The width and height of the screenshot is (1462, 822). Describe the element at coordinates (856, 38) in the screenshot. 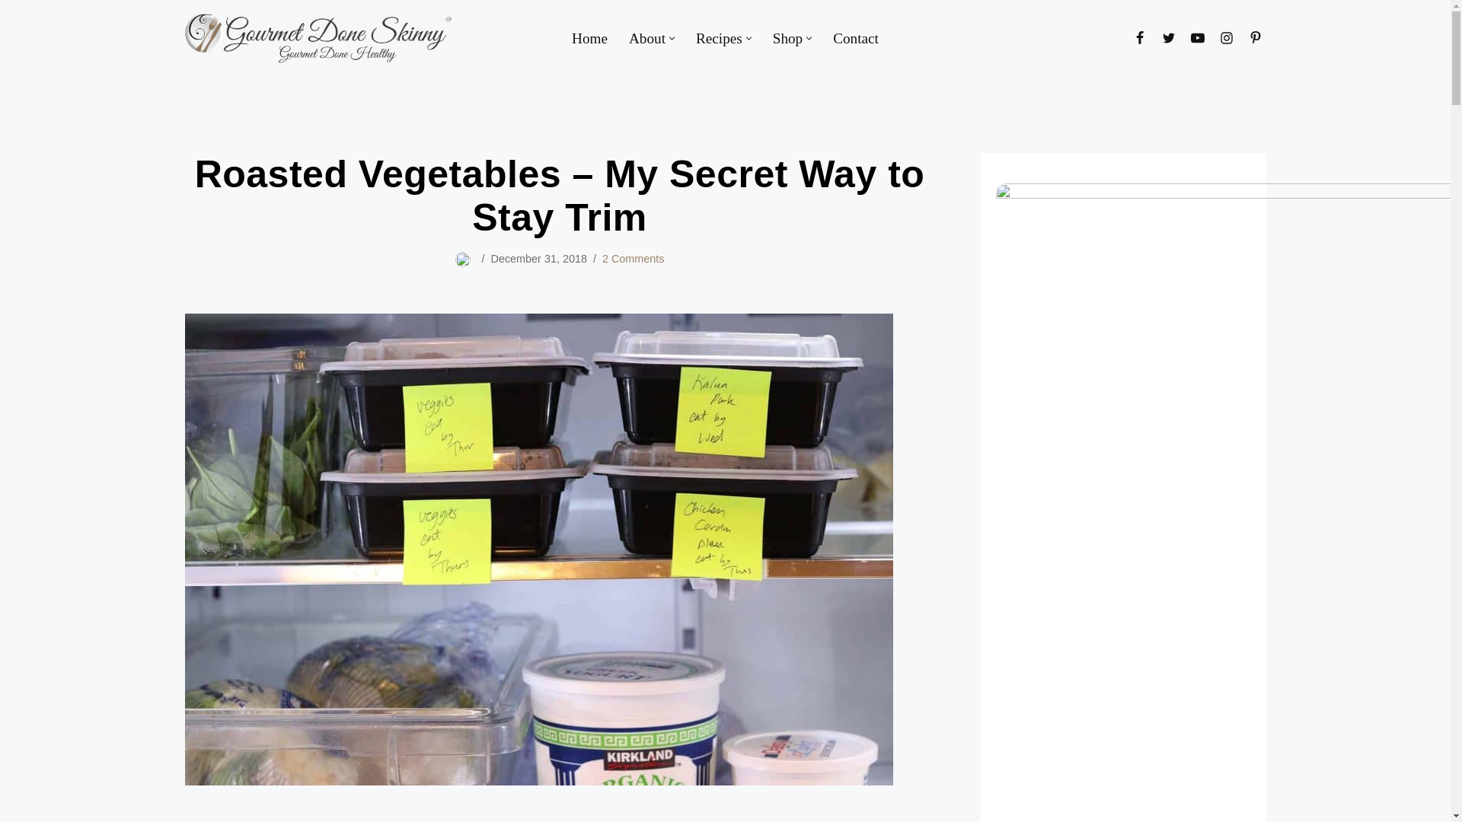

I see `Contact` at that location.